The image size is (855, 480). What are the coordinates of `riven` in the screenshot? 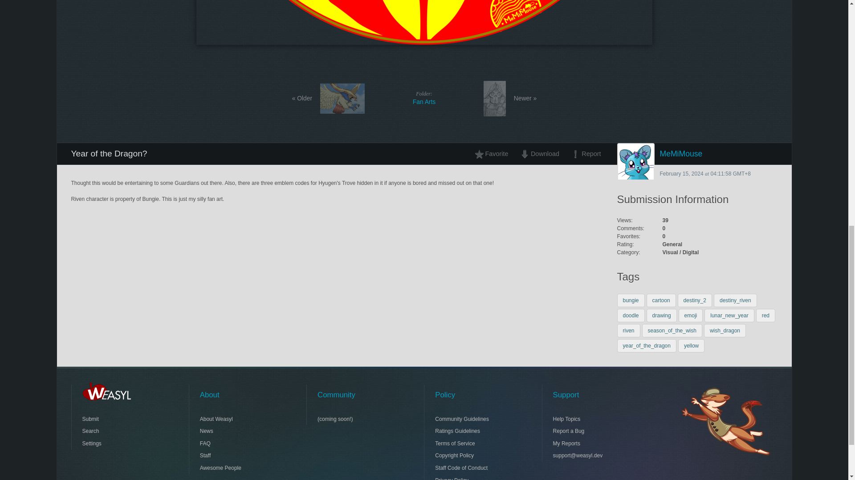 It's located at (629, 331).